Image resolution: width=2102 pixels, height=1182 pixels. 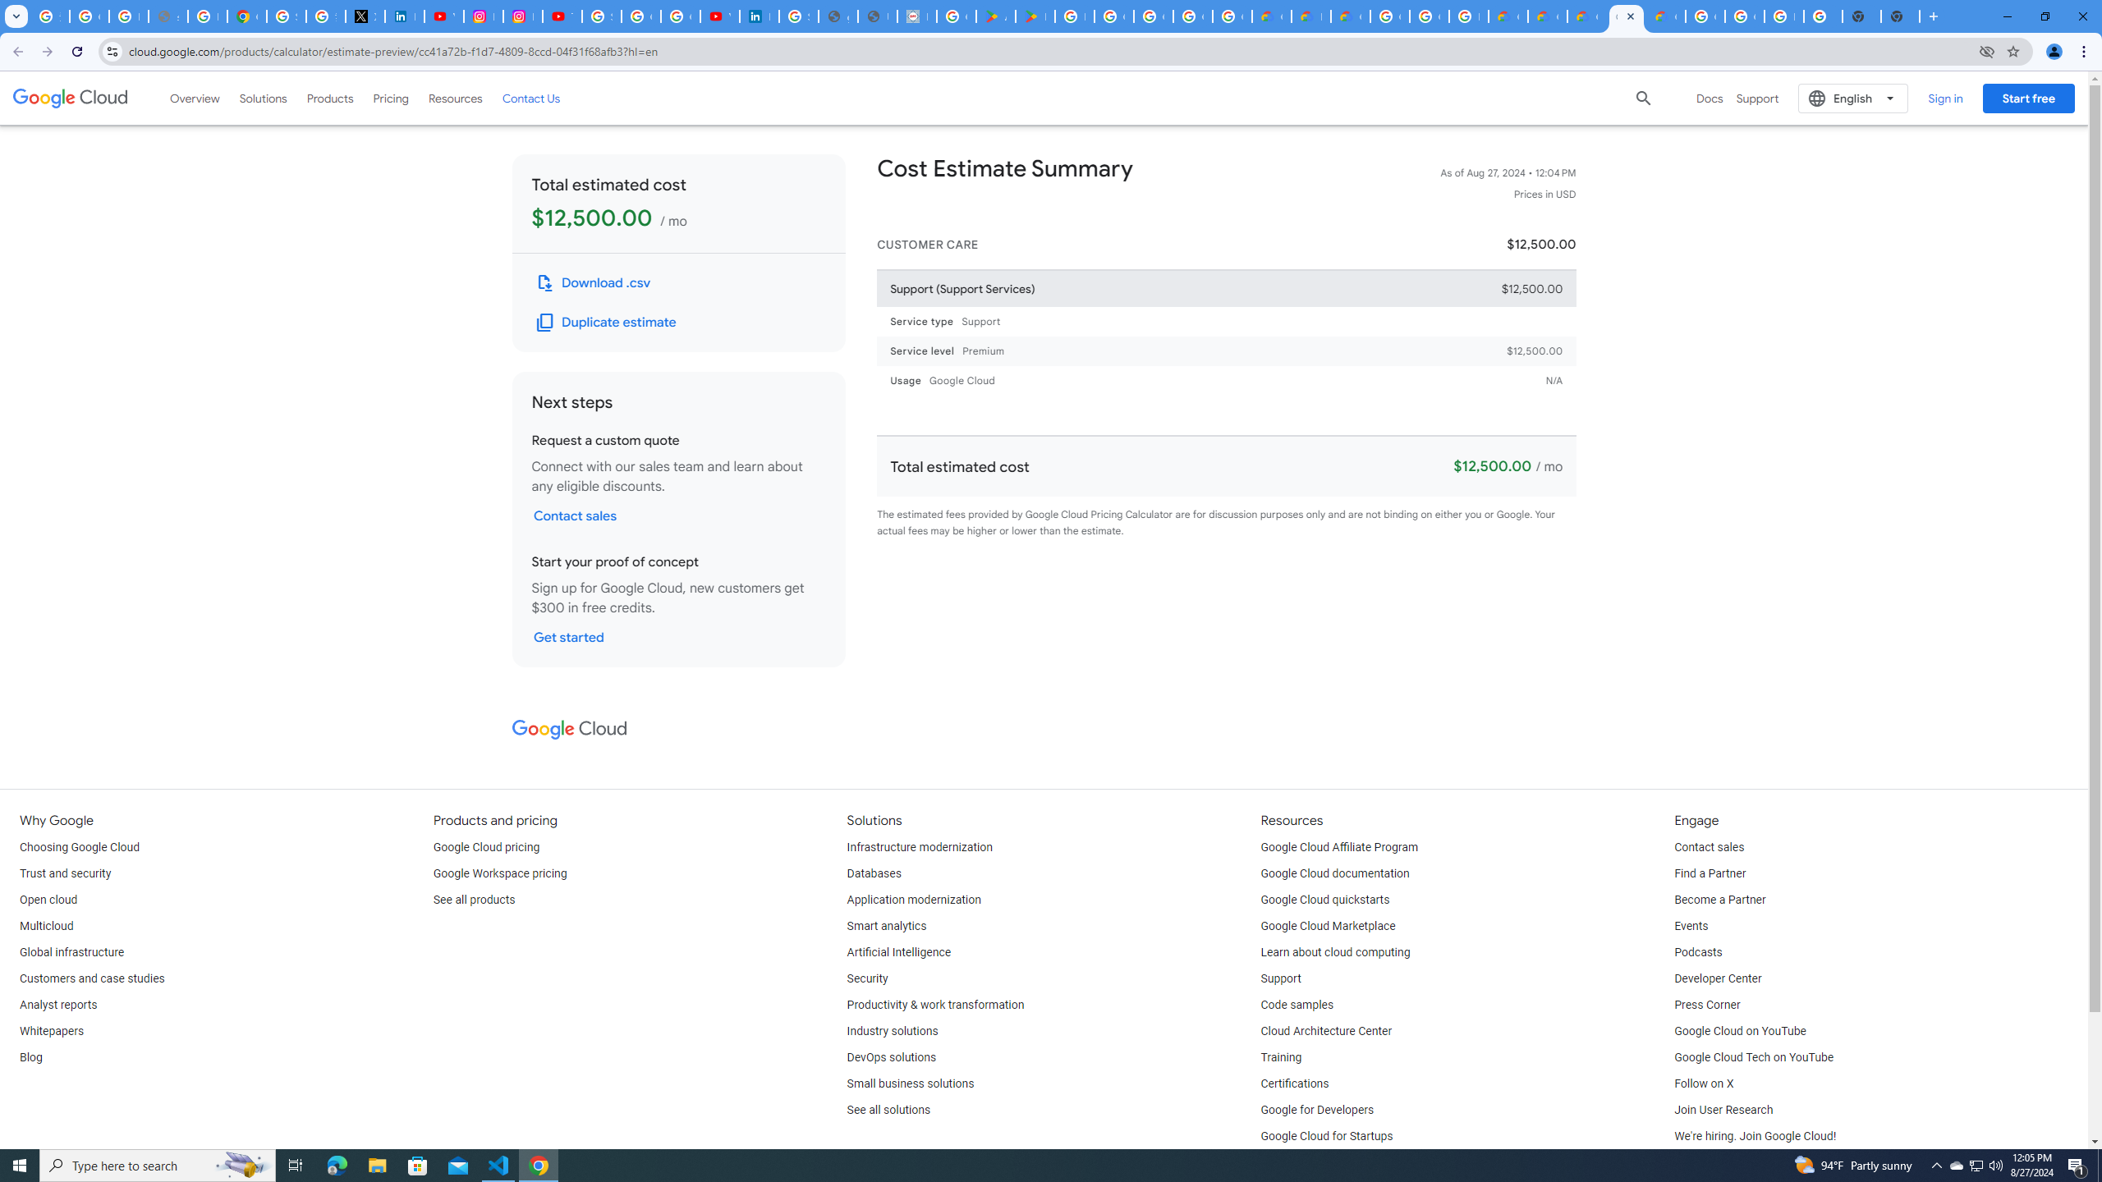 I want to click on Industry solutions, so click(x=892, y=1031).